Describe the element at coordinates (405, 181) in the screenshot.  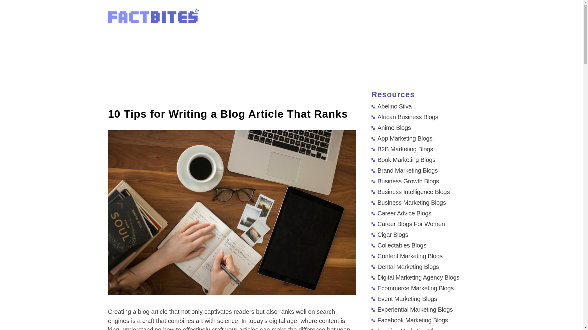
I see `Business Growth Blogs` at that location.